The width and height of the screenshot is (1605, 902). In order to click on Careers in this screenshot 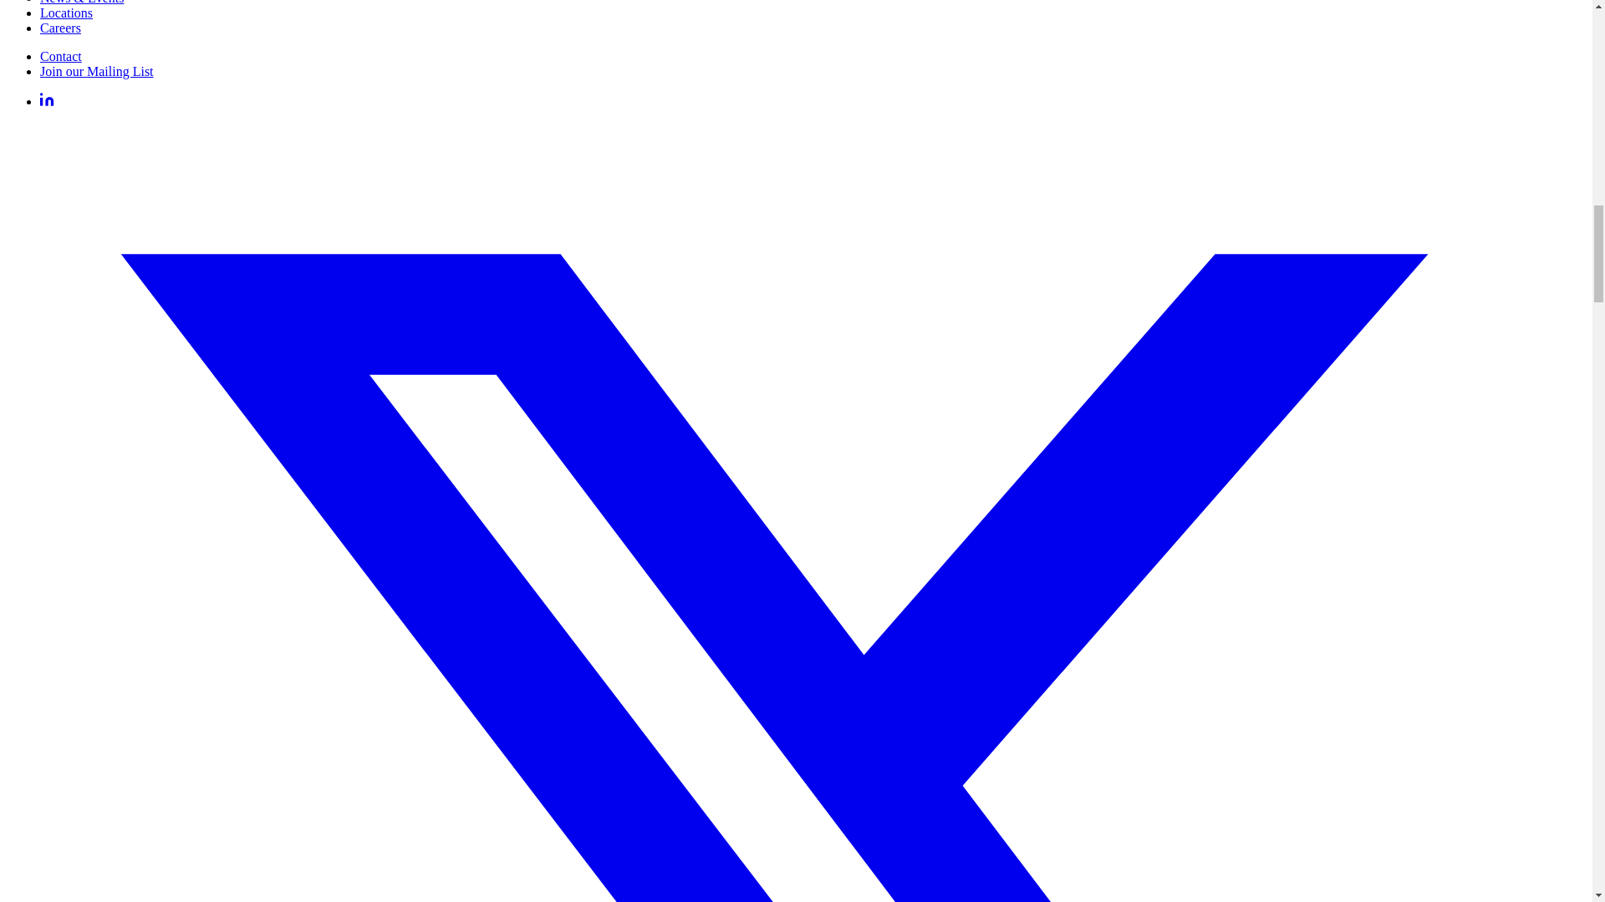, I will do `click(60, 28)`.